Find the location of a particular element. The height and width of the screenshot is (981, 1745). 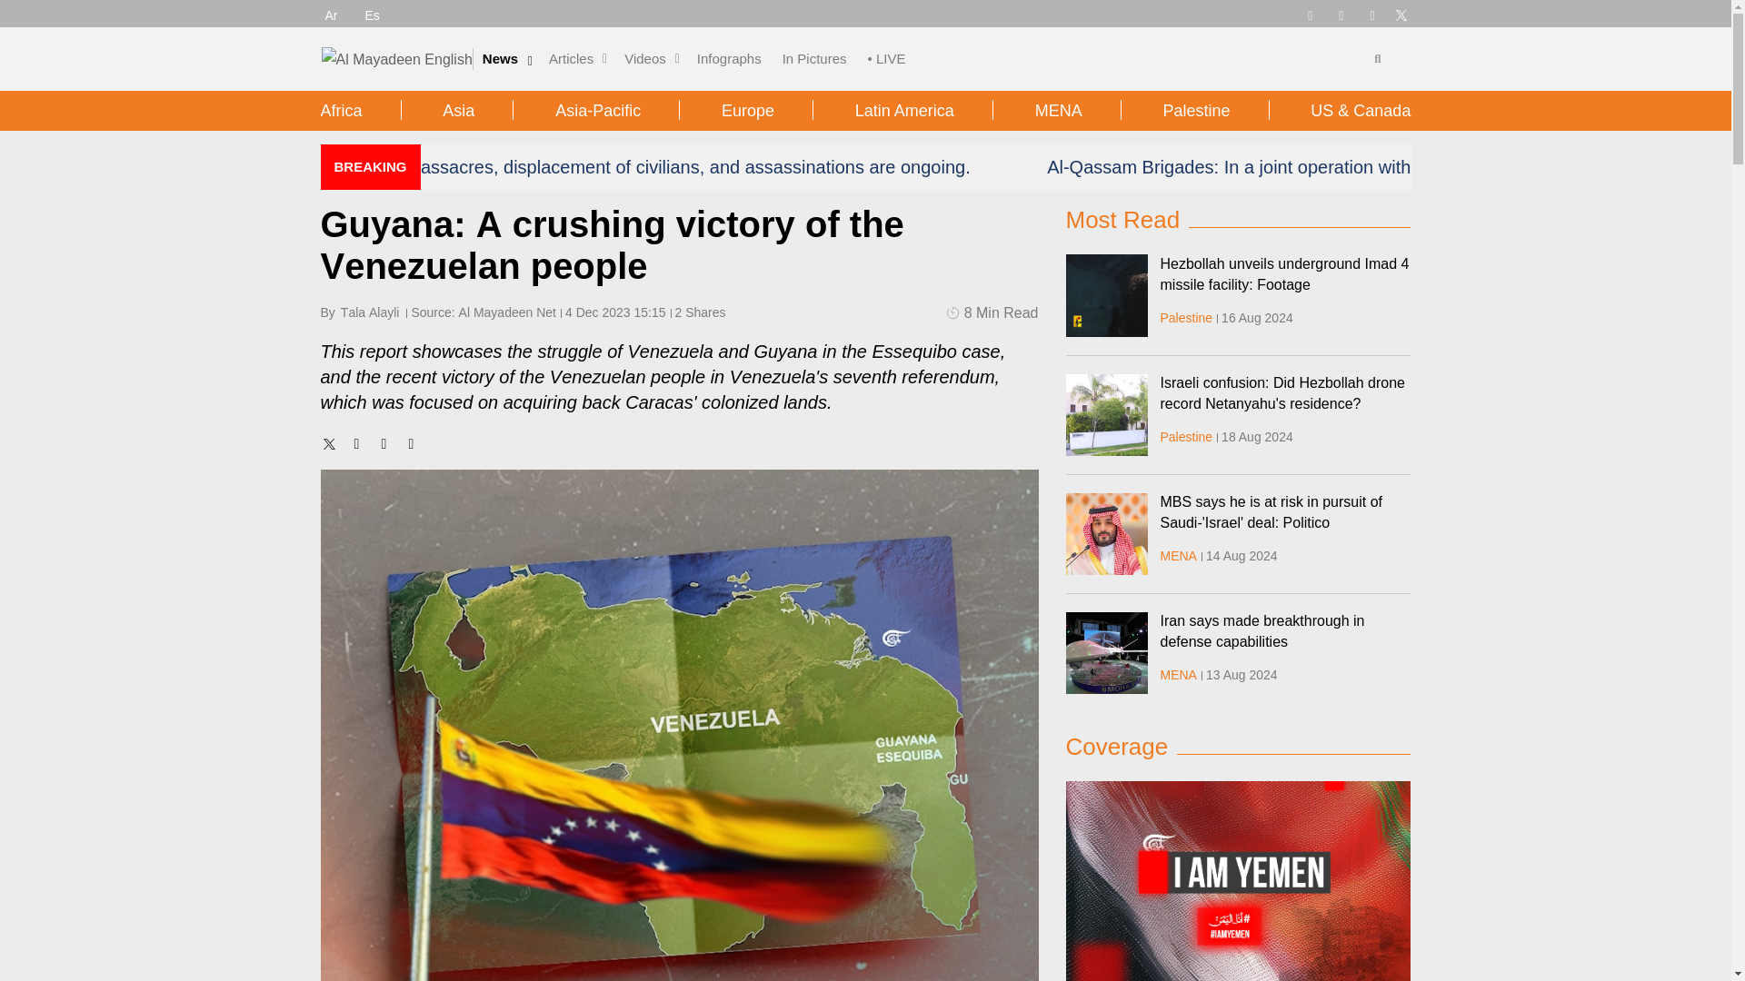

News is located at coordinates (500, 58).